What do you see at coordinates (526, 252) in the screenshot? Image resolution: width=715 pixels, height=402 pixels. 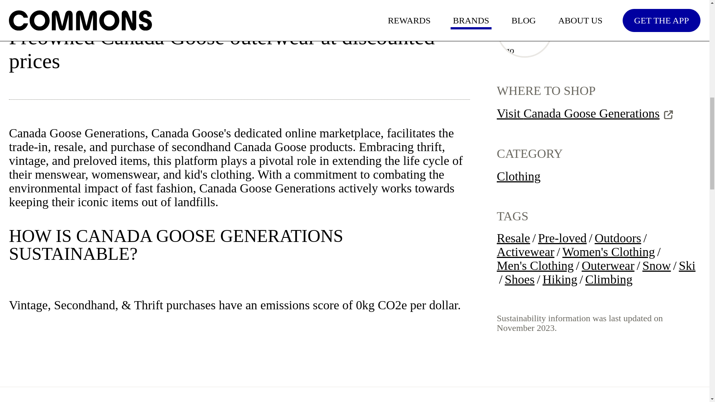 I see `Activewear` at bounding box center [526, 252].